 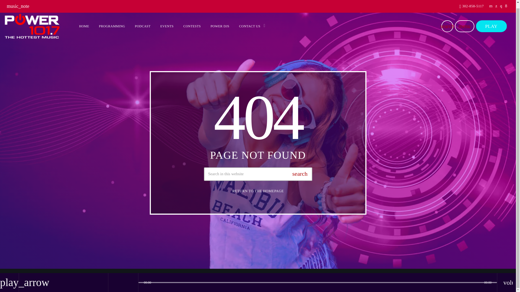 I want to click on search, so click(x=447, y=22).